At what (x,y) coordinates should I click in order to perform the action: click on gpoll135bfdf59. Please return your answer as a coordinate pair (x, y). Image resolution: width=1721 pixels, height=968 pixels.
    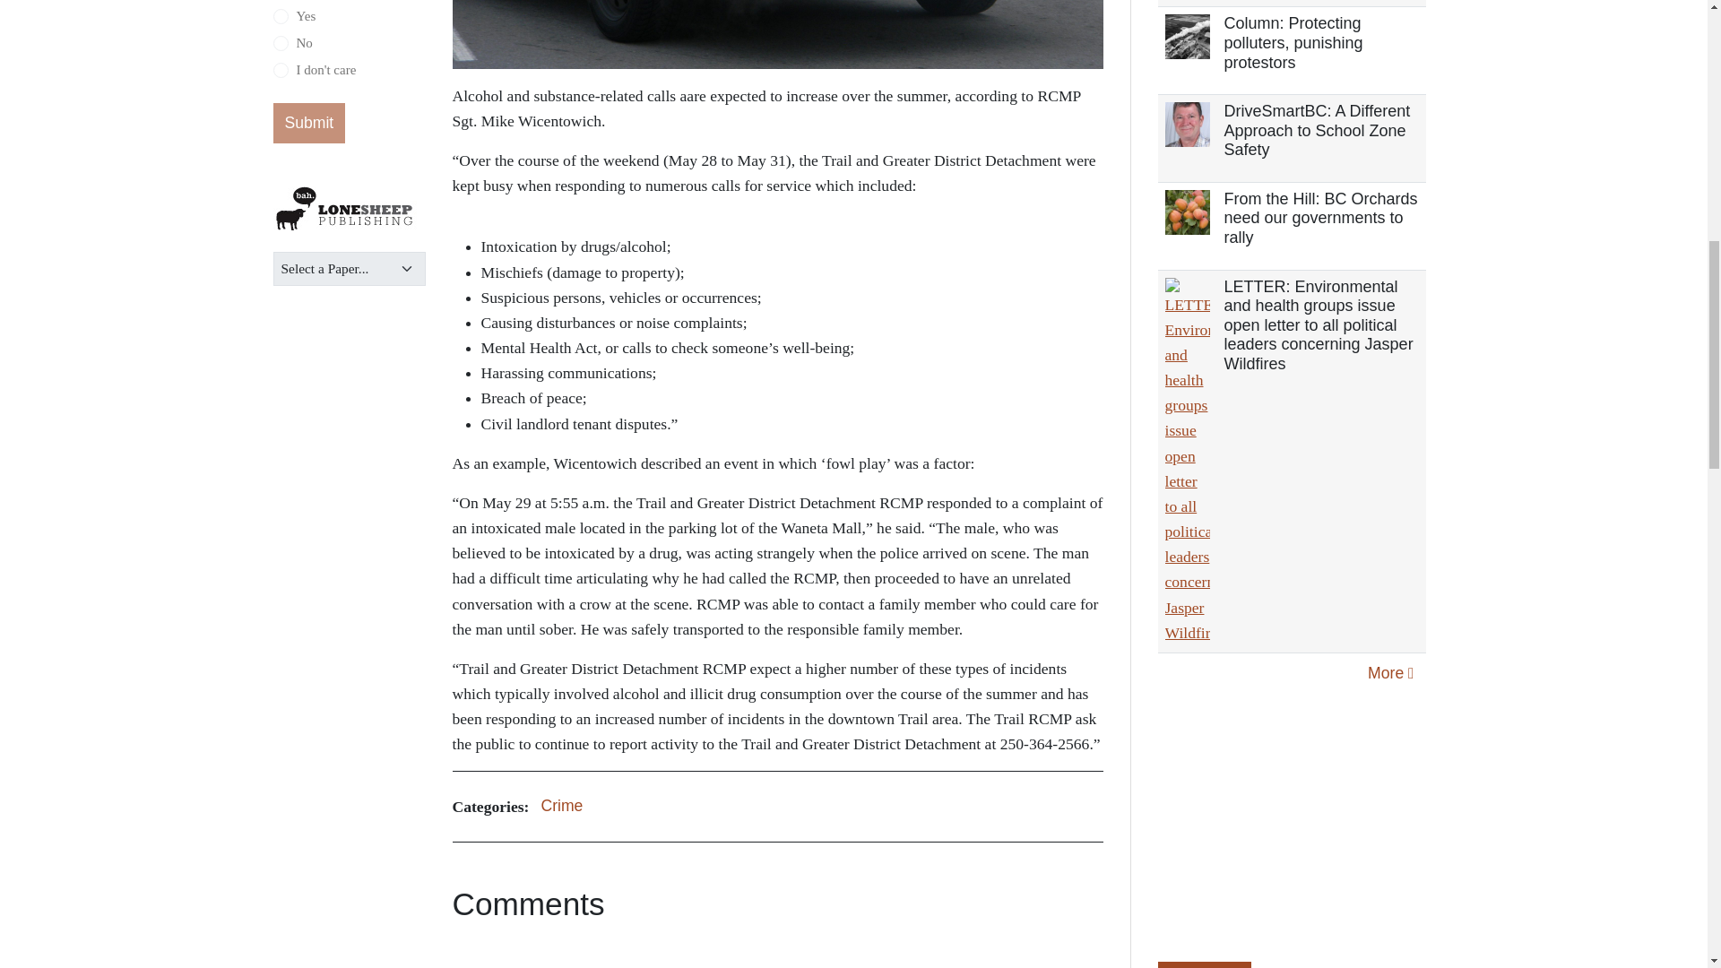
    Looking at the image, I should click on (280, 43).